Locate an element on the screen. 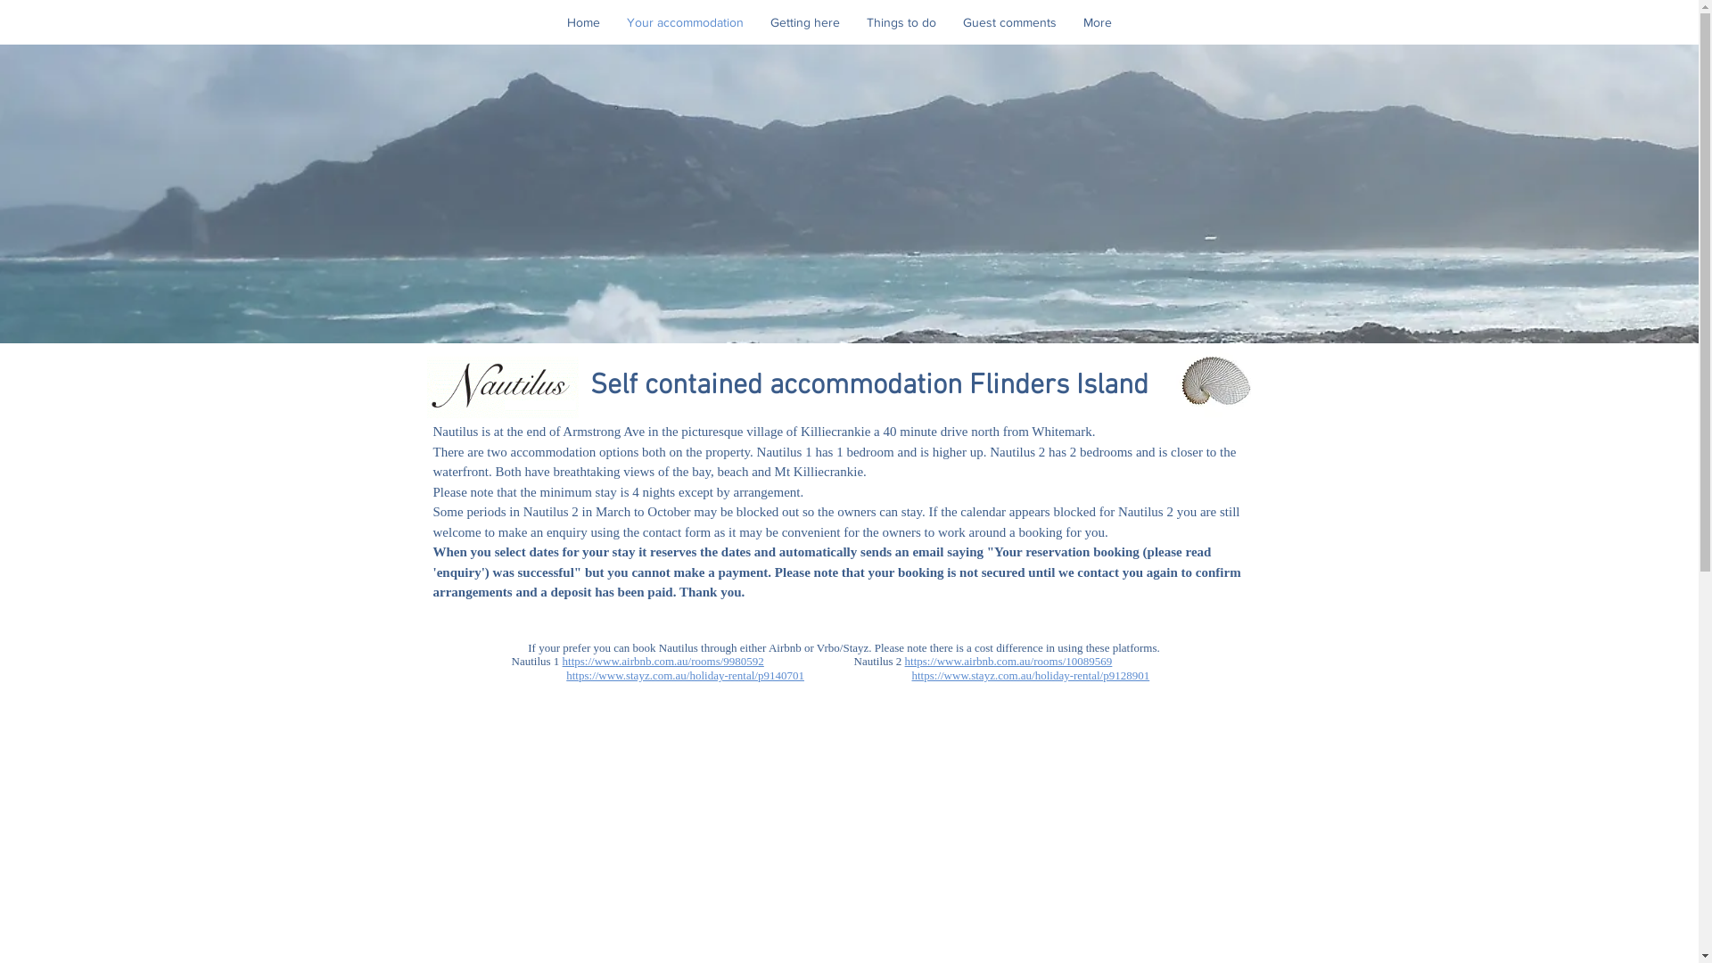 Image resolution: width=1712 pixels, height=963 pixels. Getting here is located at coordinates (805, 22).